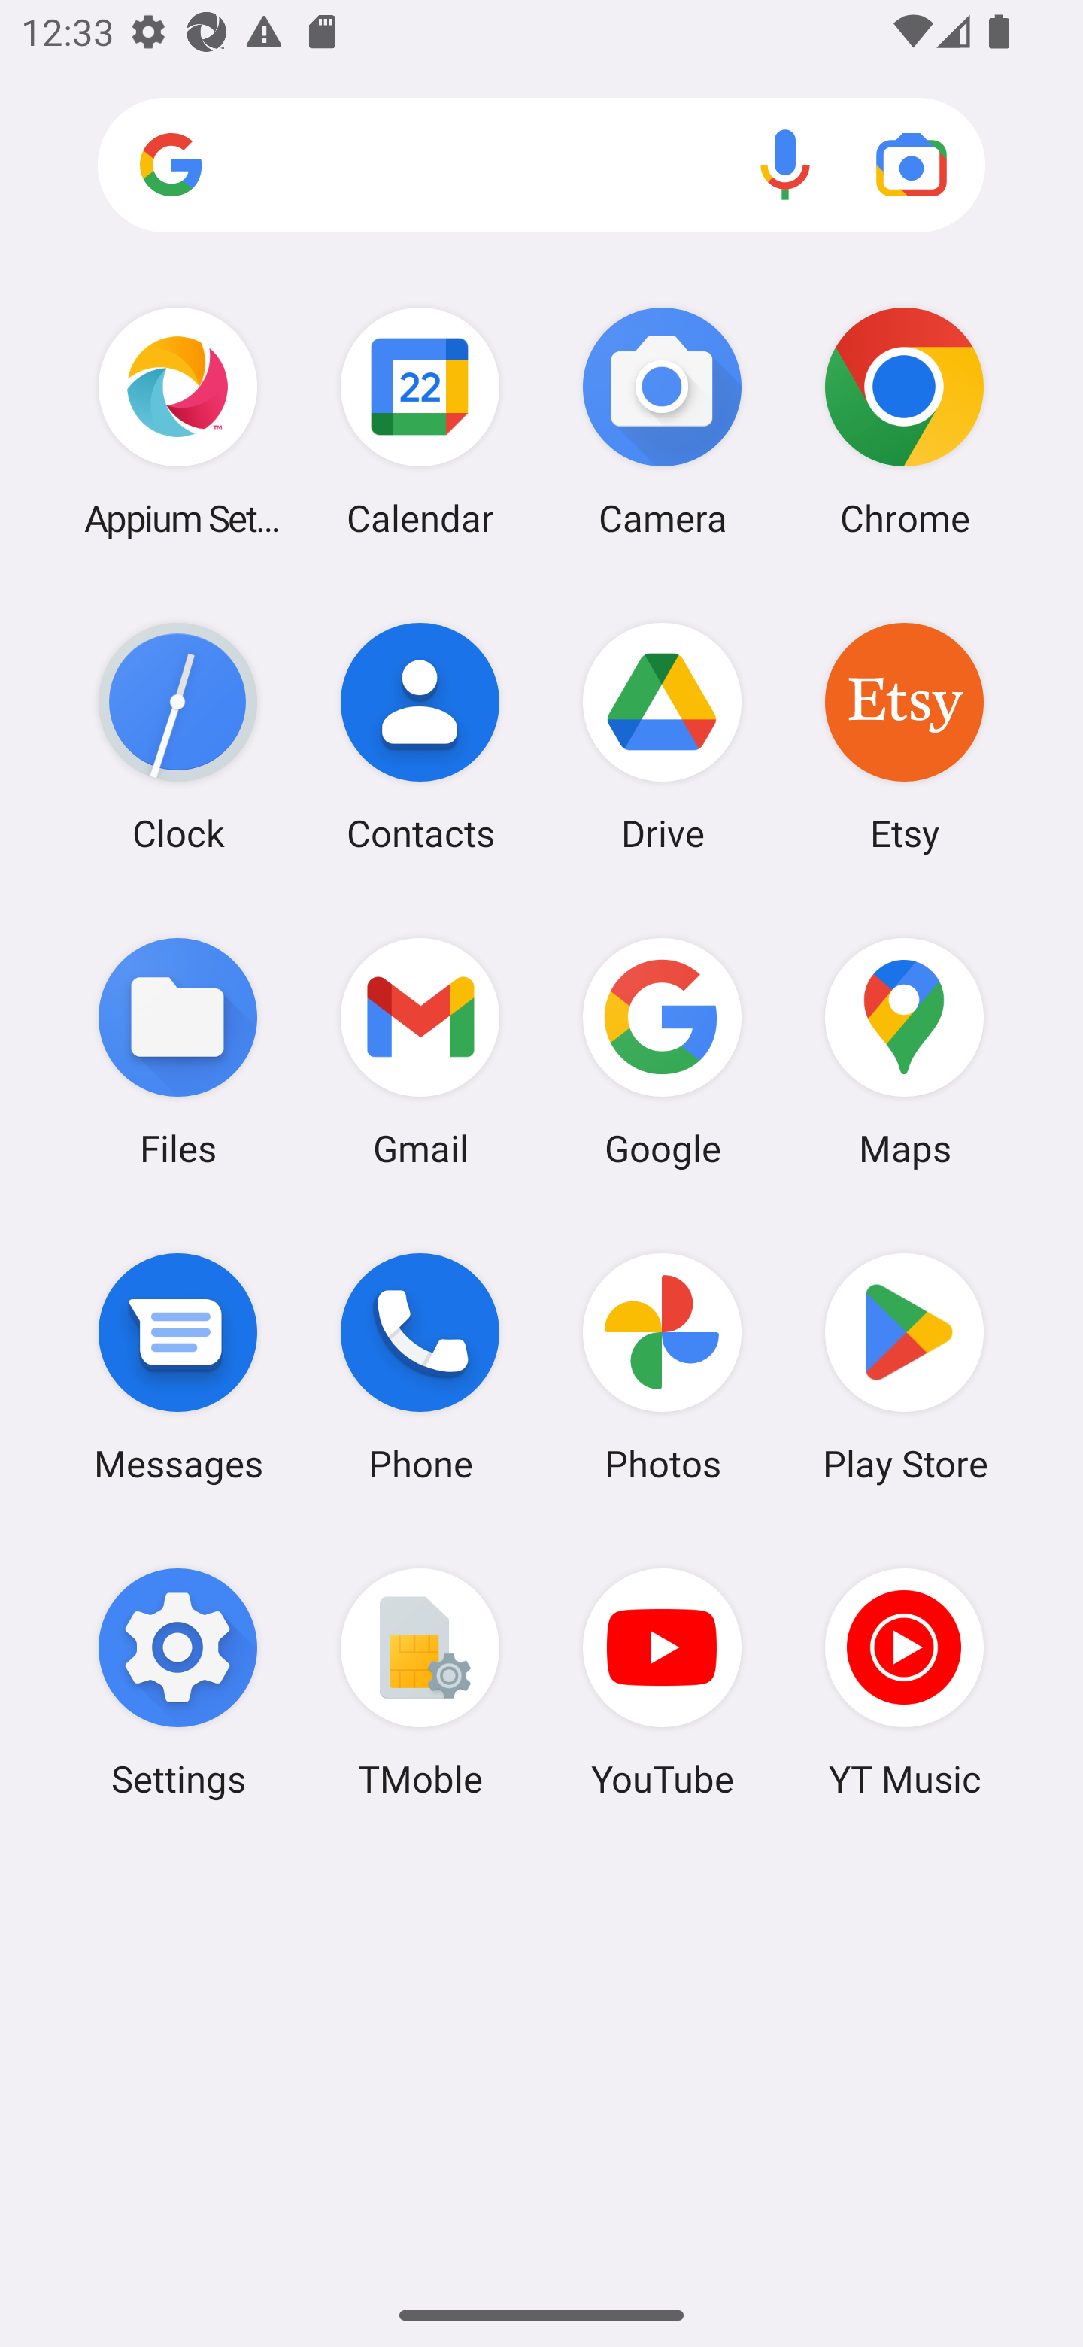  Describe the element at coordinates (420, 736) in the screenshot. I see `Contacts` at that location.